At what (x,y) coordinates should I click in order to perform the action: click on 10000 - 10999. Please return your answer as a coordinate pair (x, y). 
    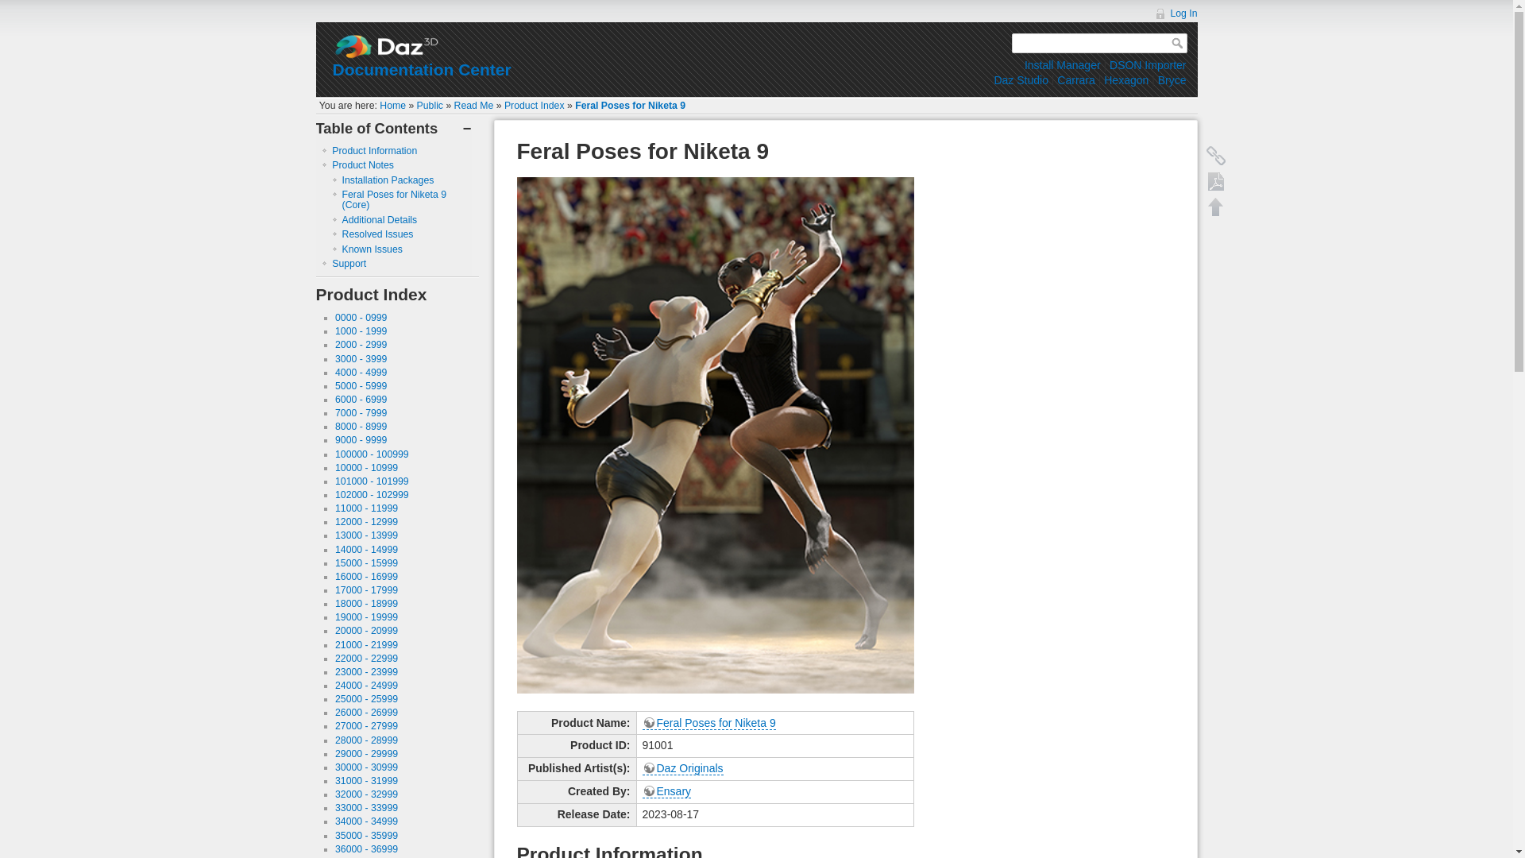
    Looking at the image, I should click on (367, 468).